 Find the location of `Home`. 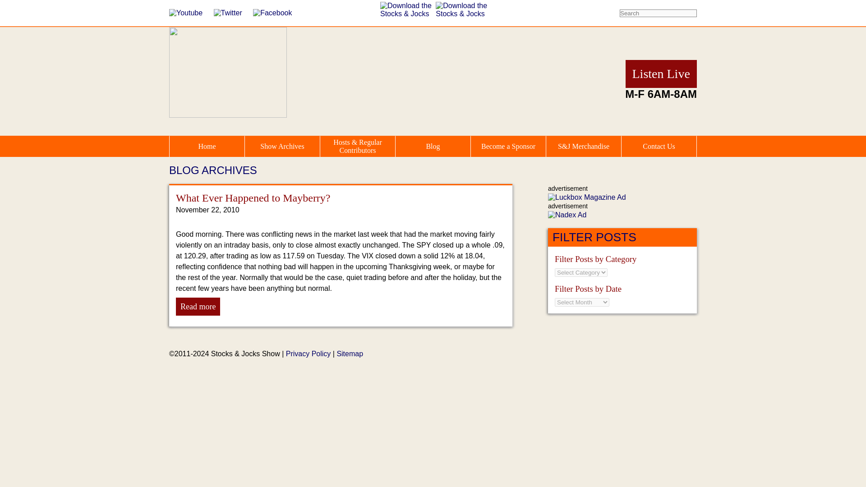

Home is located at coordinates (207, 147).